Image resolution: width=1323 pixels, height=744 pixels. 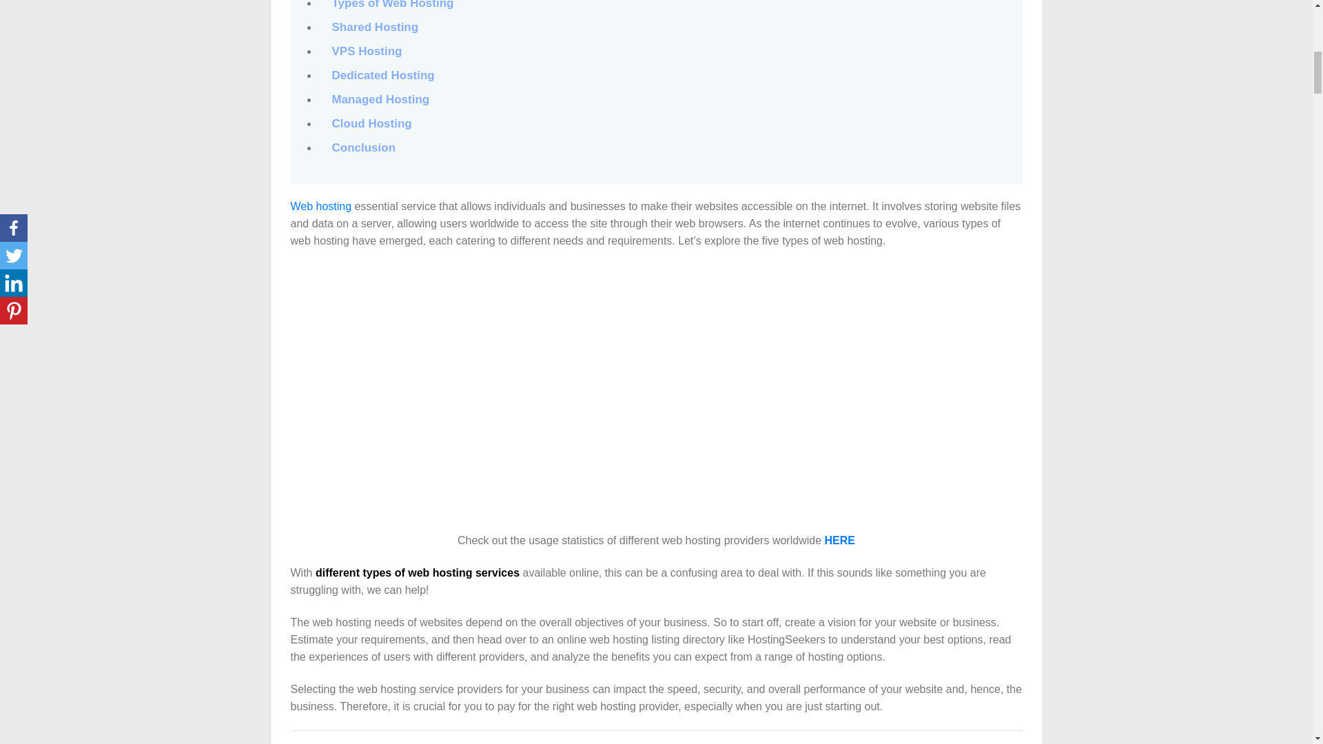 What do you see at coordinates (380, 99) in the screenshot?
I see `Managed Hosting` at bounding box center [380, 99].